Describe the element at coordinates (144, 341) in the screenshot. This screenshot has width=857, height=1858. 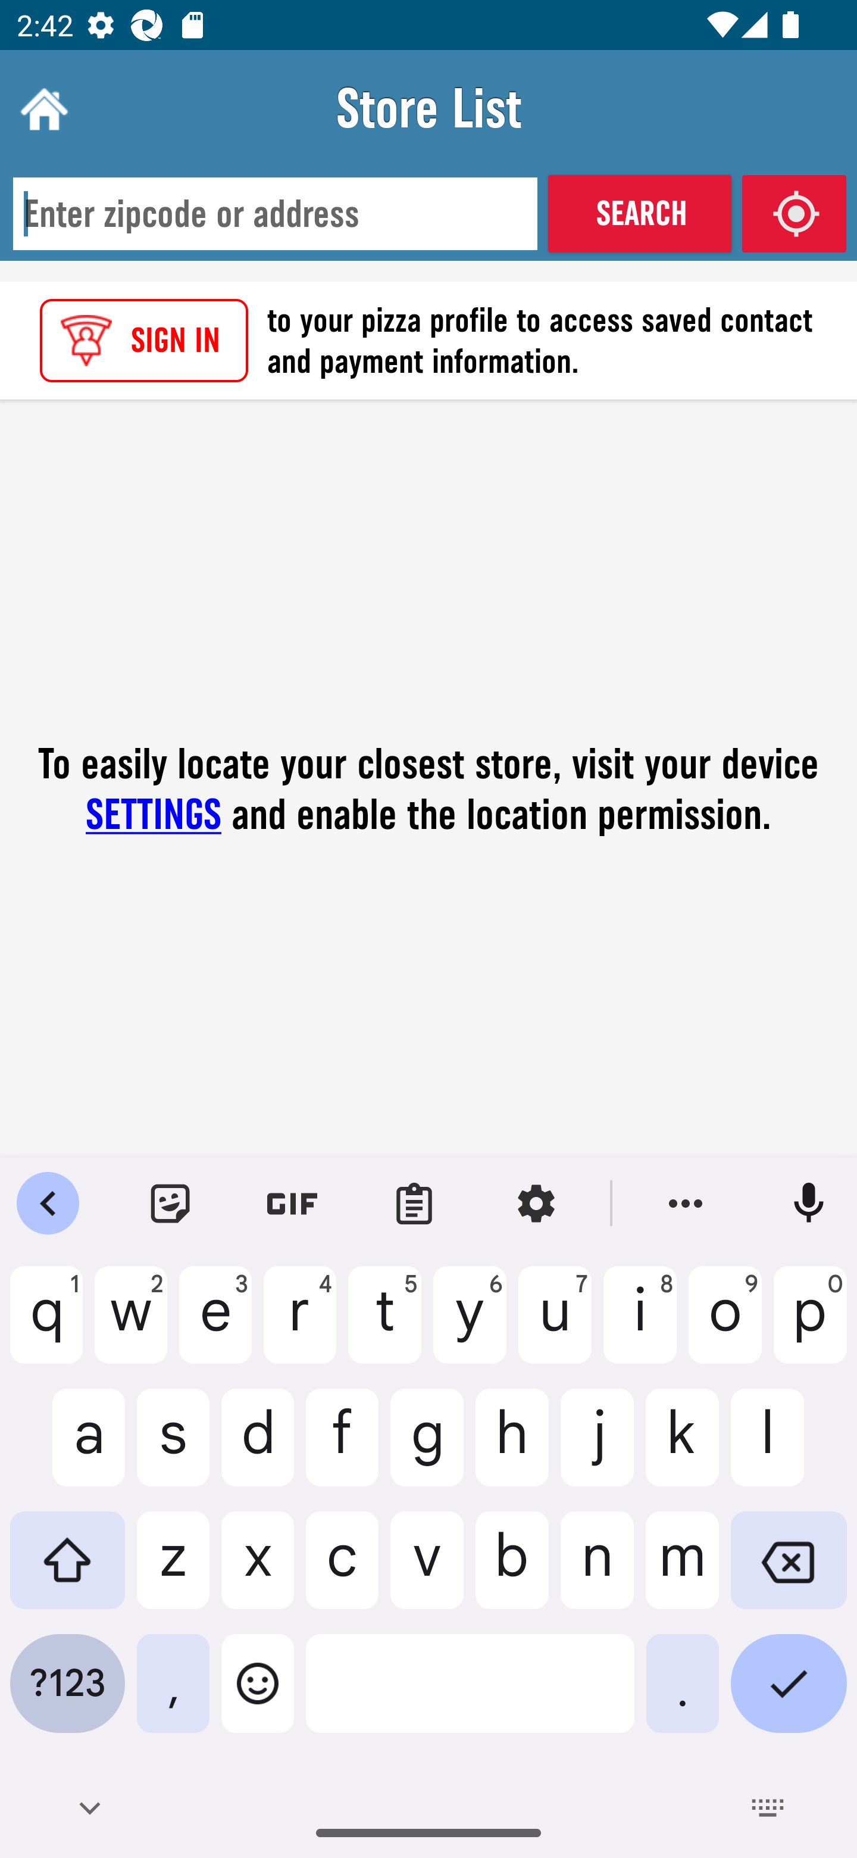
I see `SIGN IN` at that location.